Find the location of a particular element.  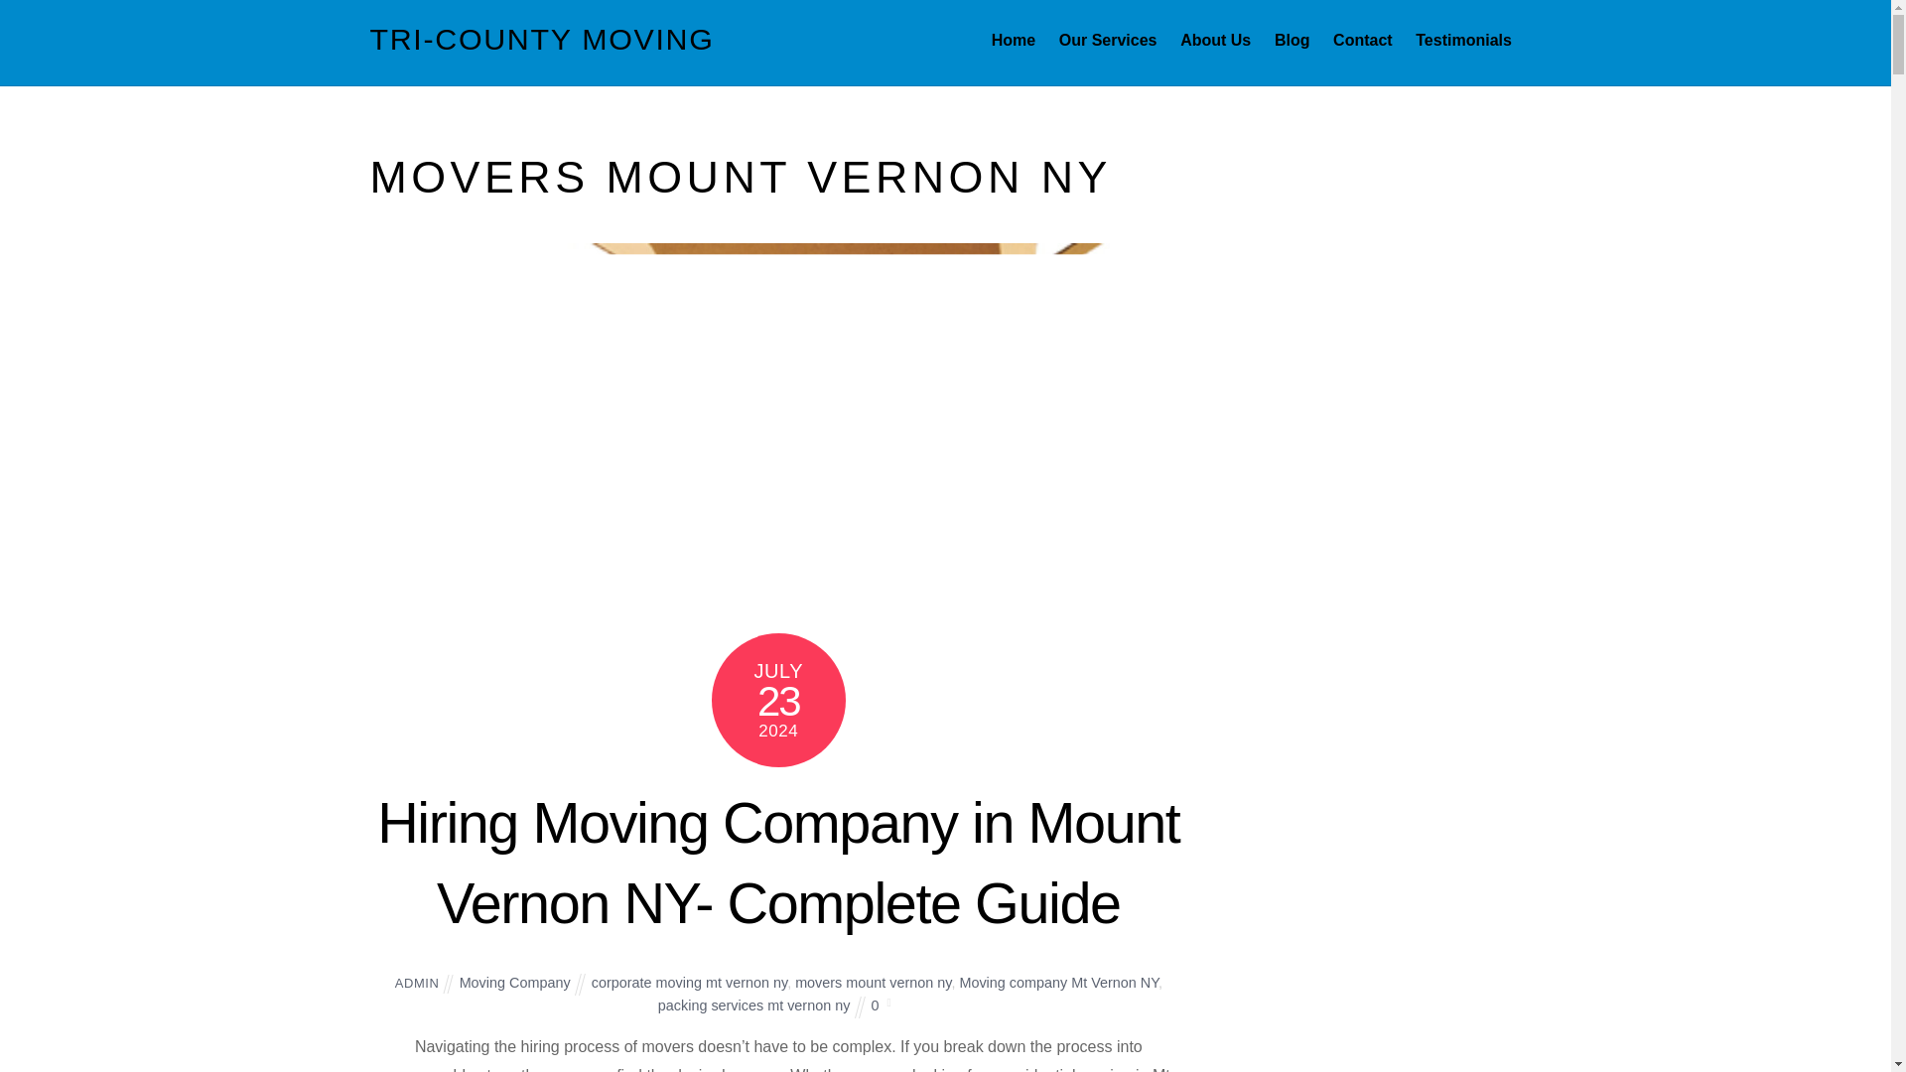

Home is located at coordinates (1013, 40).